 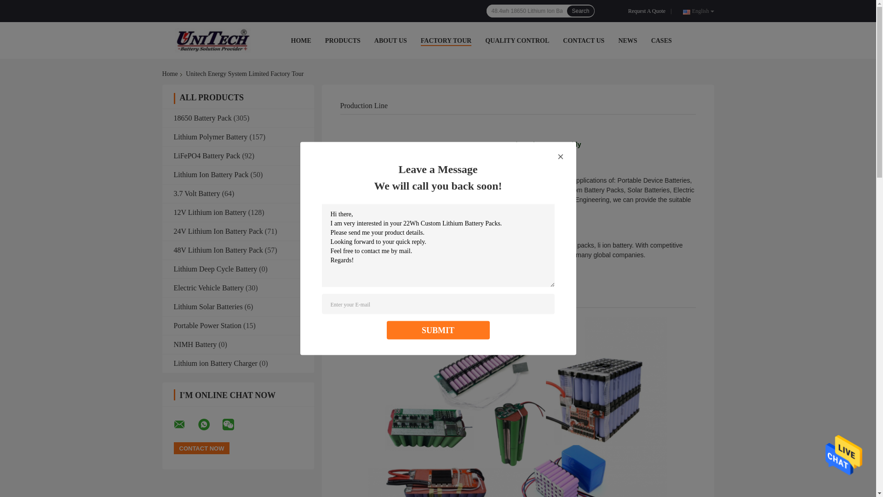 I want to click on QUALITY CONTROL, so click(x=517, y=40).